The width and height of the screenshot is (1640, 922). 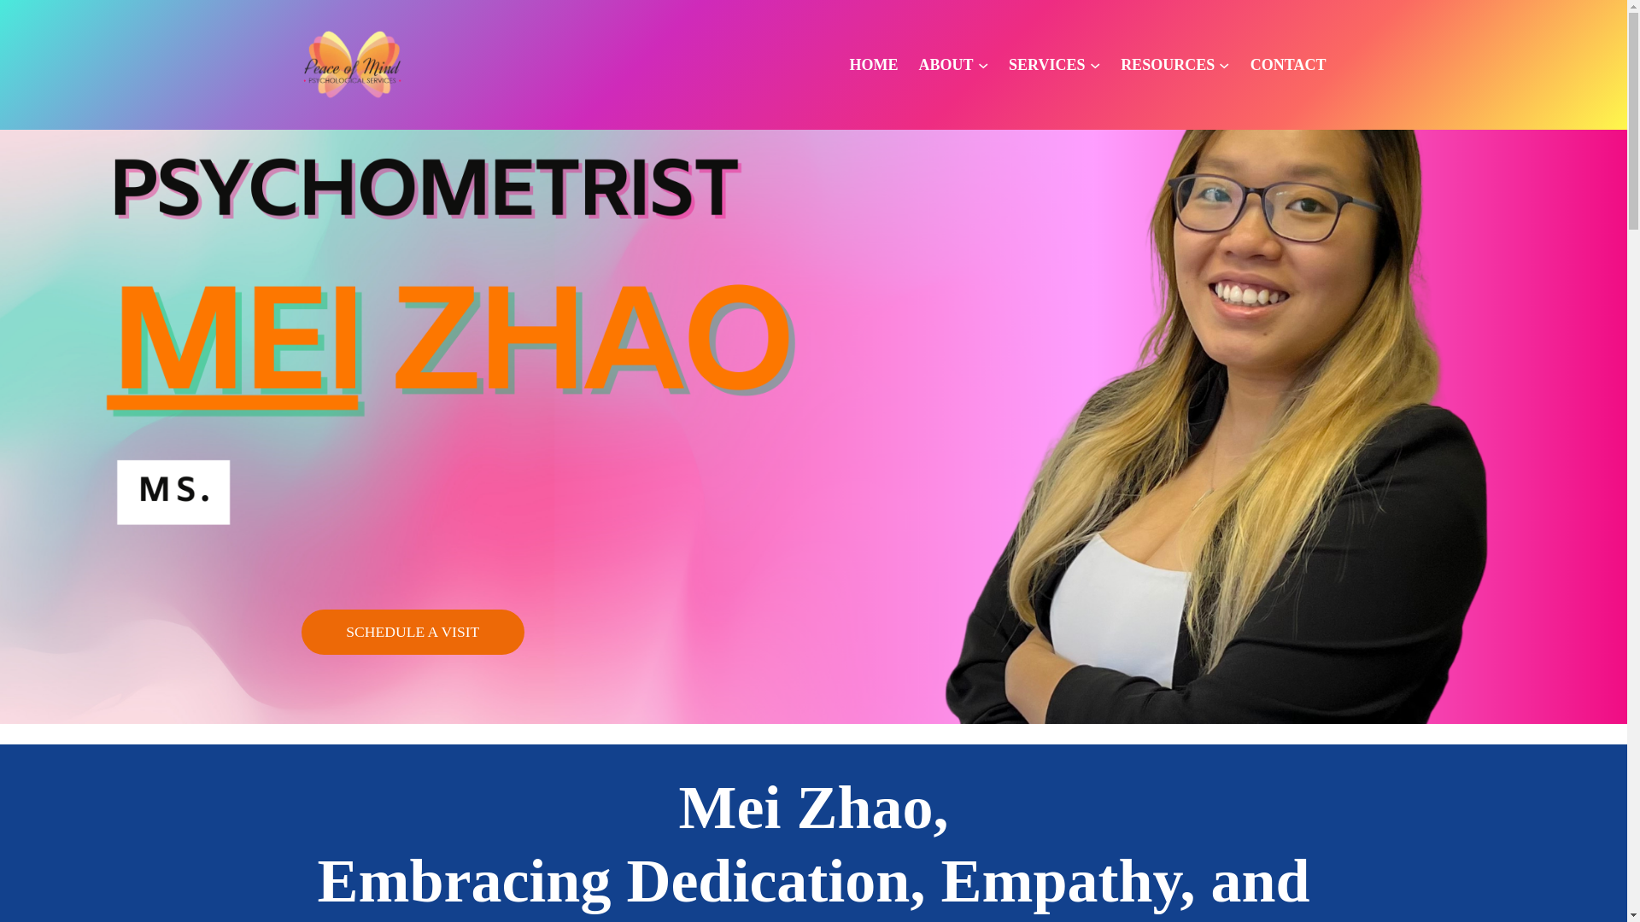 What do you see at coordinates (945, 65) in the screenshot?
I see `ABOUT` at bounding box center [945, 65].